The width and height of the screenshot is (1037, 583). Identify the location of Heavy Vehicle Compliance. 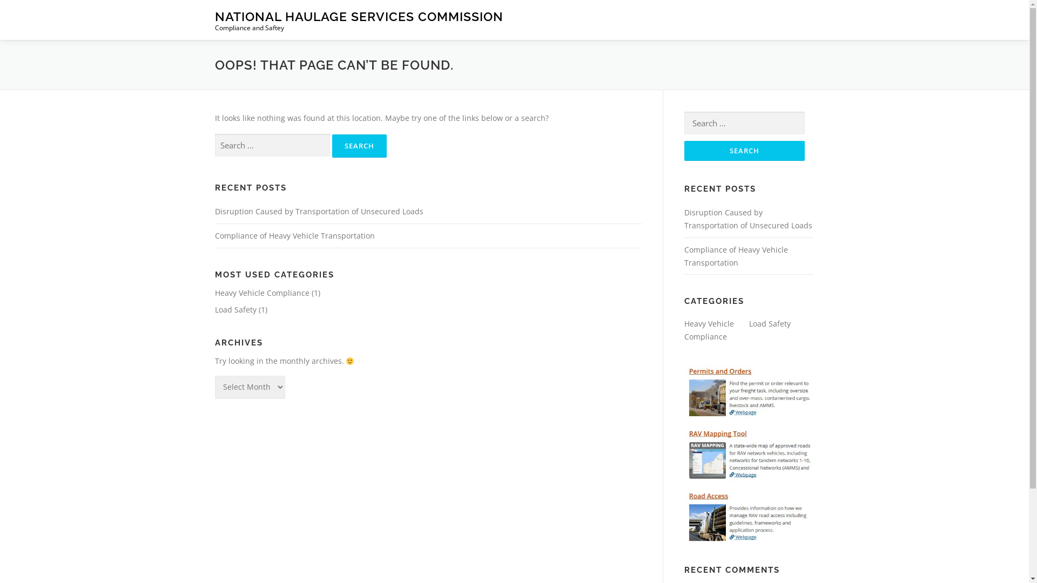
(709, 330).